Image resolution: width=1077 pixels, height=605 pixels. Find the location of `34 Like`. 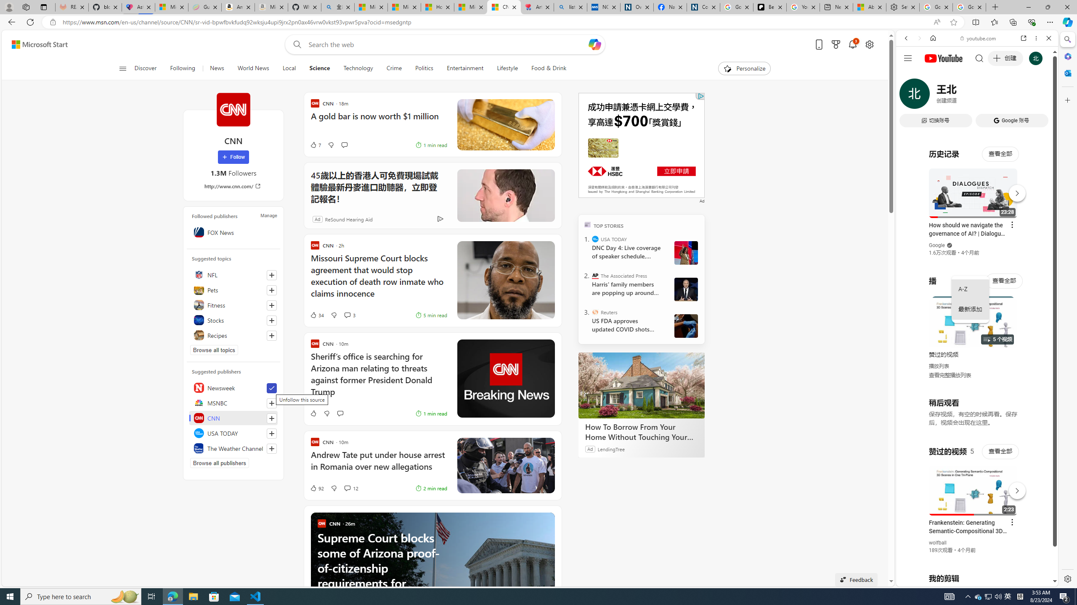

34 Like is located at coordinates (316, 315).